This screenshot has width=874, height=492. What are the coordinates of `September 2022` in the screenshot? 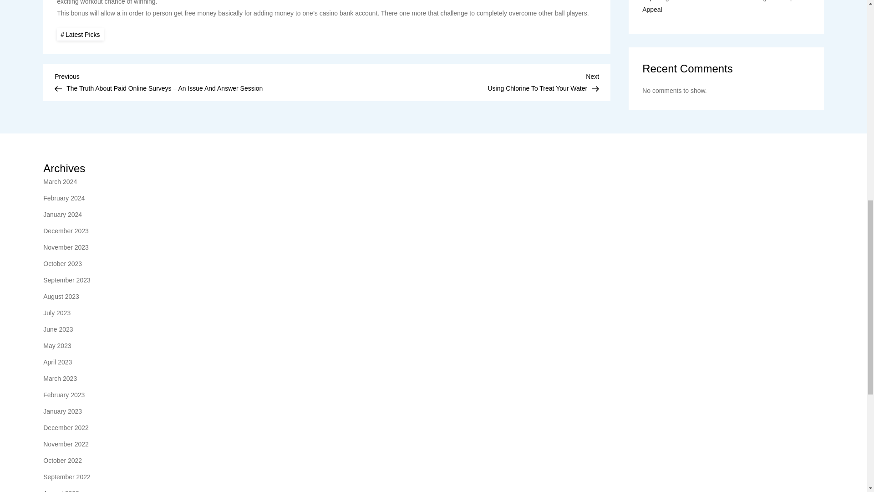 It's located at (66, 477).